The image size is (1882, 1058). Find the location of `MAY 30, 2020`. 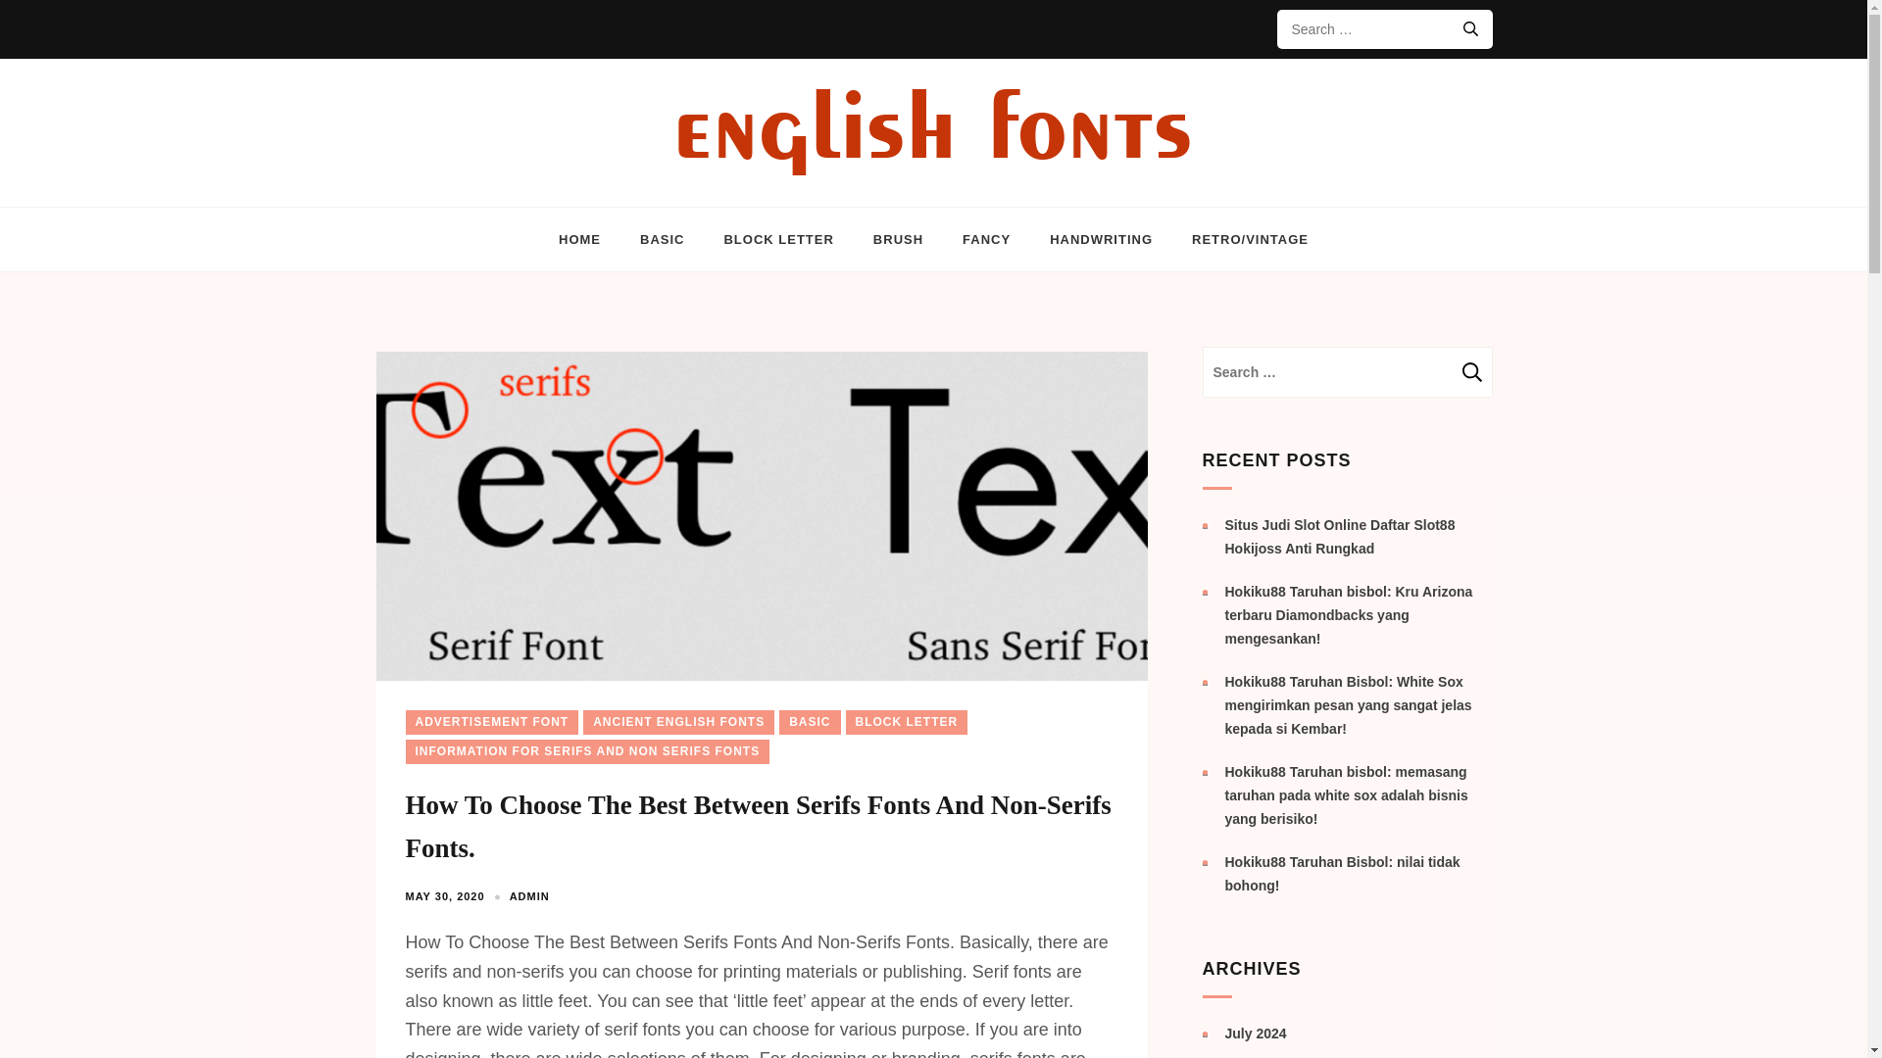

MAY 30, 2020 is located at coordinates (445, 896).